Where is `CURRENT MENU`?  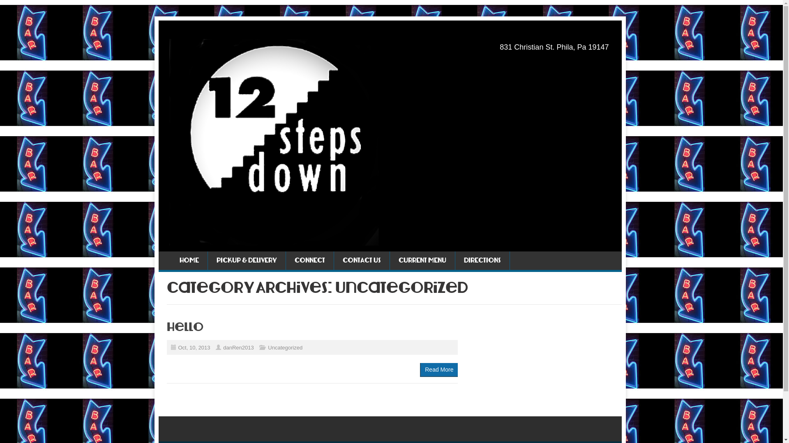
CURRENT MENU is located at coordinates (422, 261).